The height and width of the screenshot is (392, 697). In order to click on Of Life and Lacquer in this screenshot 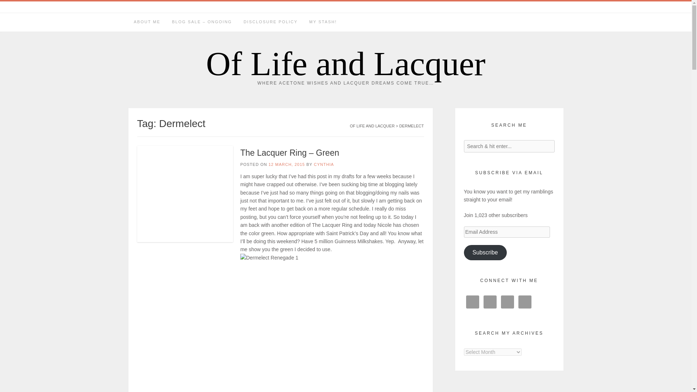, I will do `click(346, 64)`.